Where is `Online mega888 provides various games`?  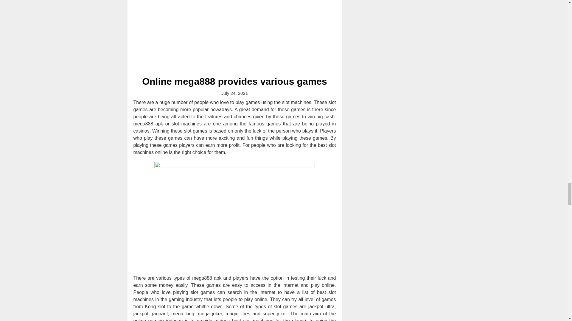
Online mega888 provides various games is located at coordinates (234, 81).